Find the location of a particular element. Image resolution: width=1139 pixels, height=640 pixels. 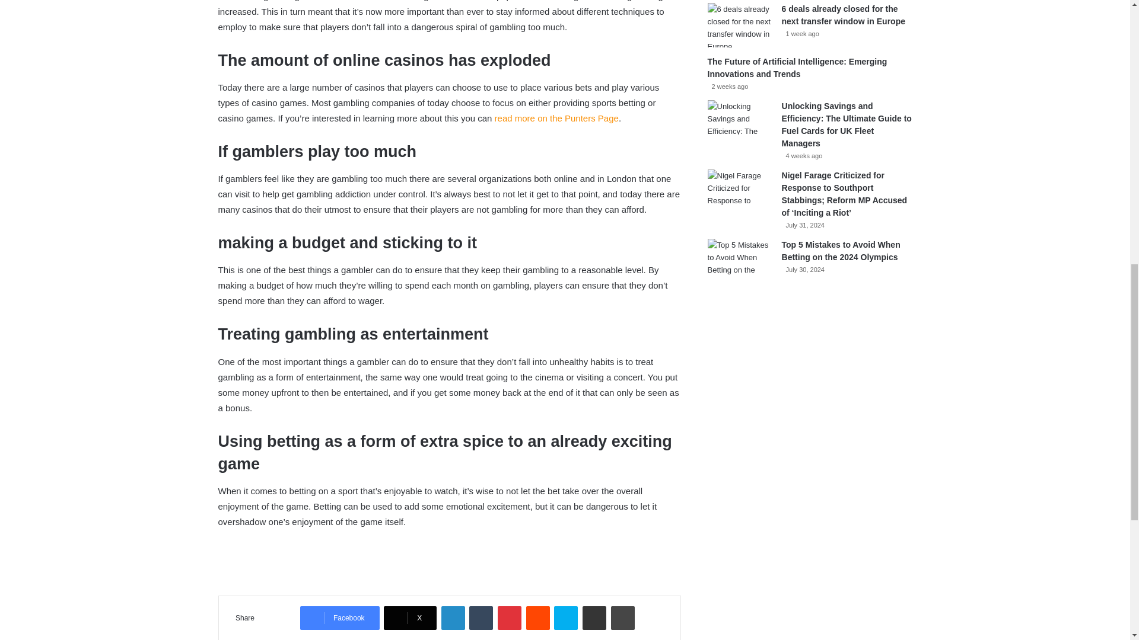

LinkedIn is located at coordinates (453, 617).